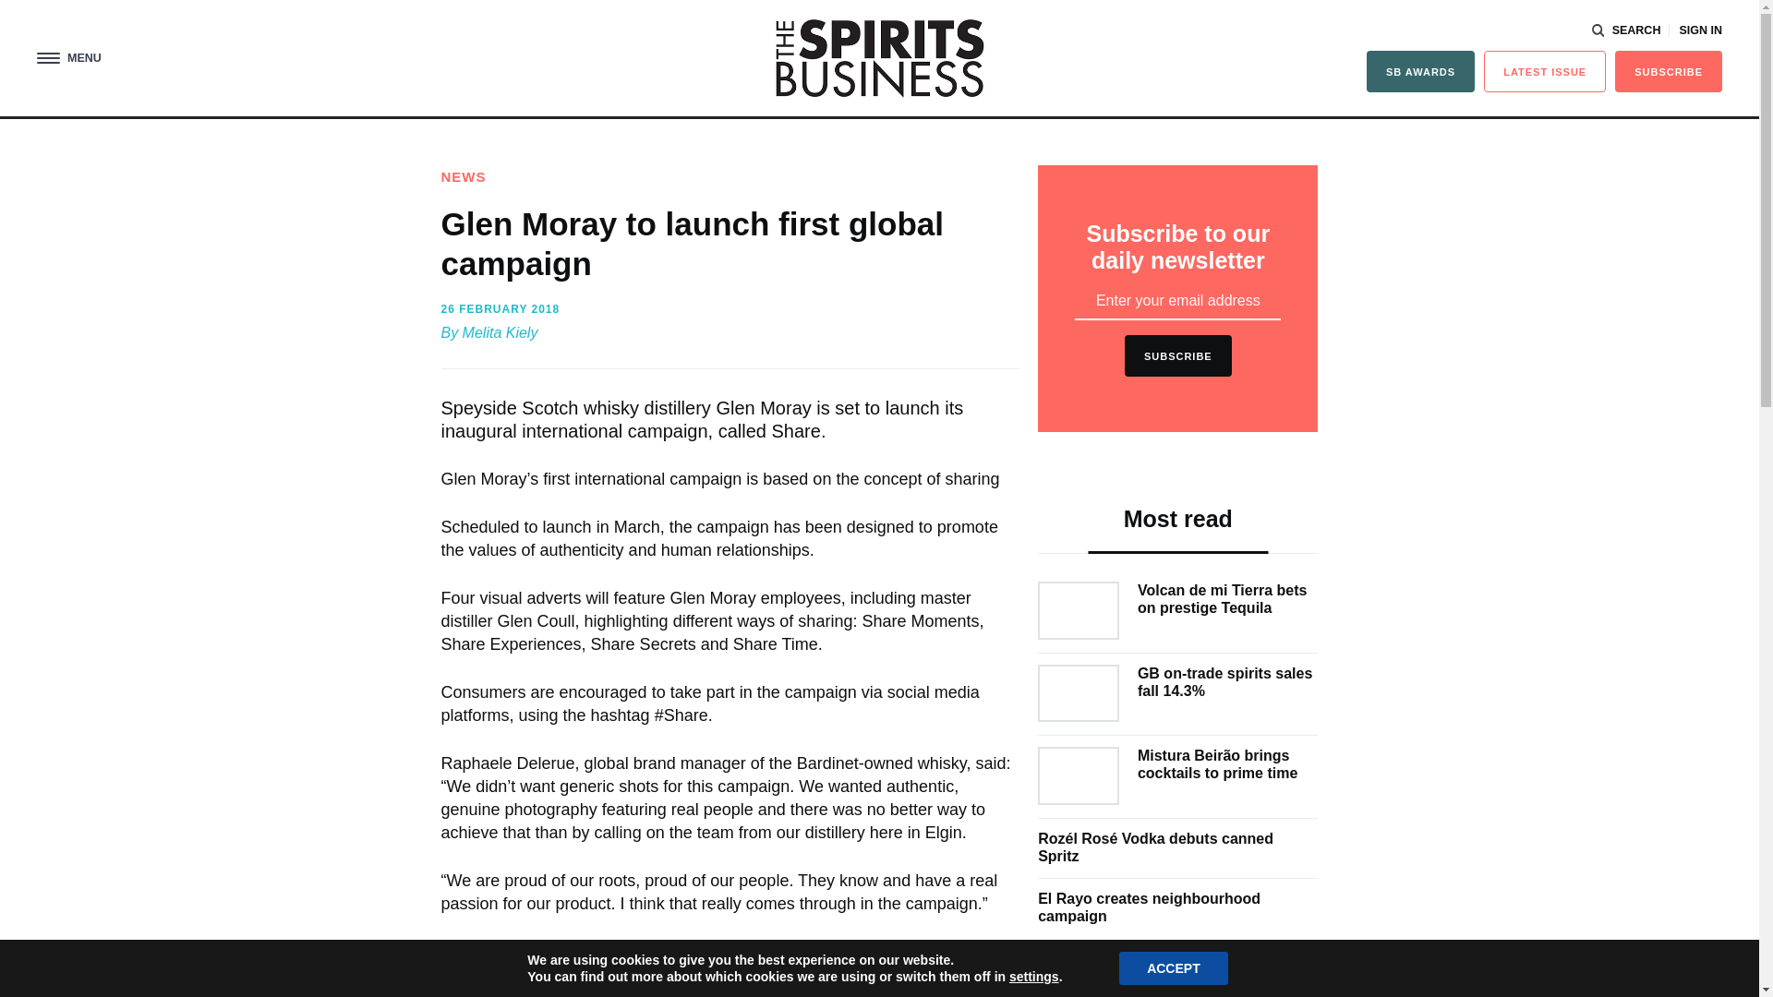 The height and width of the screenshot is (997, 1773). Describe the element at coordinates (1420, 72) in the screenshot. I see `SB AWARDS` at that location.